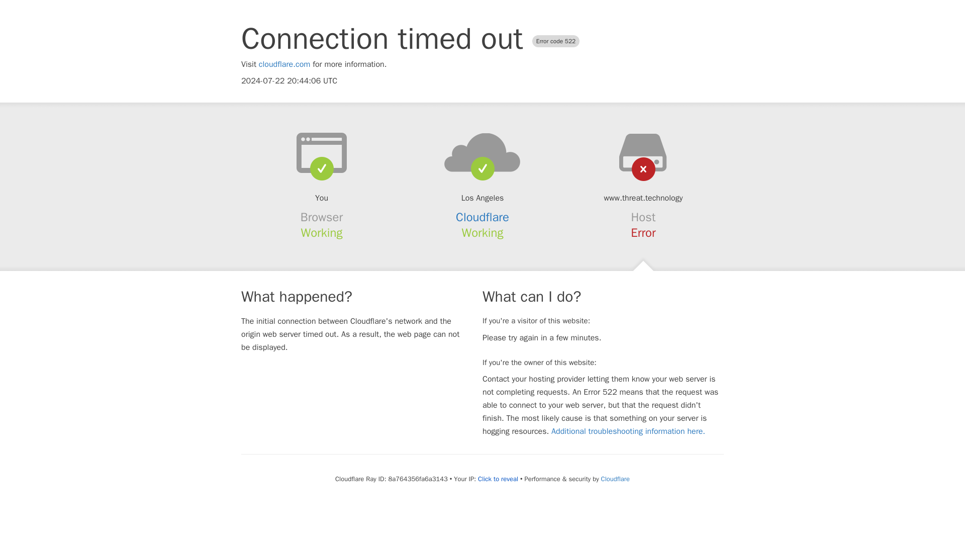 Image resolution: width=965 pixels, height=543 pixels. What do you see at coordinates (628, 431) in the screenshot?
I see `Additional troubleshooting information here.` at bounding box center [628, 431].